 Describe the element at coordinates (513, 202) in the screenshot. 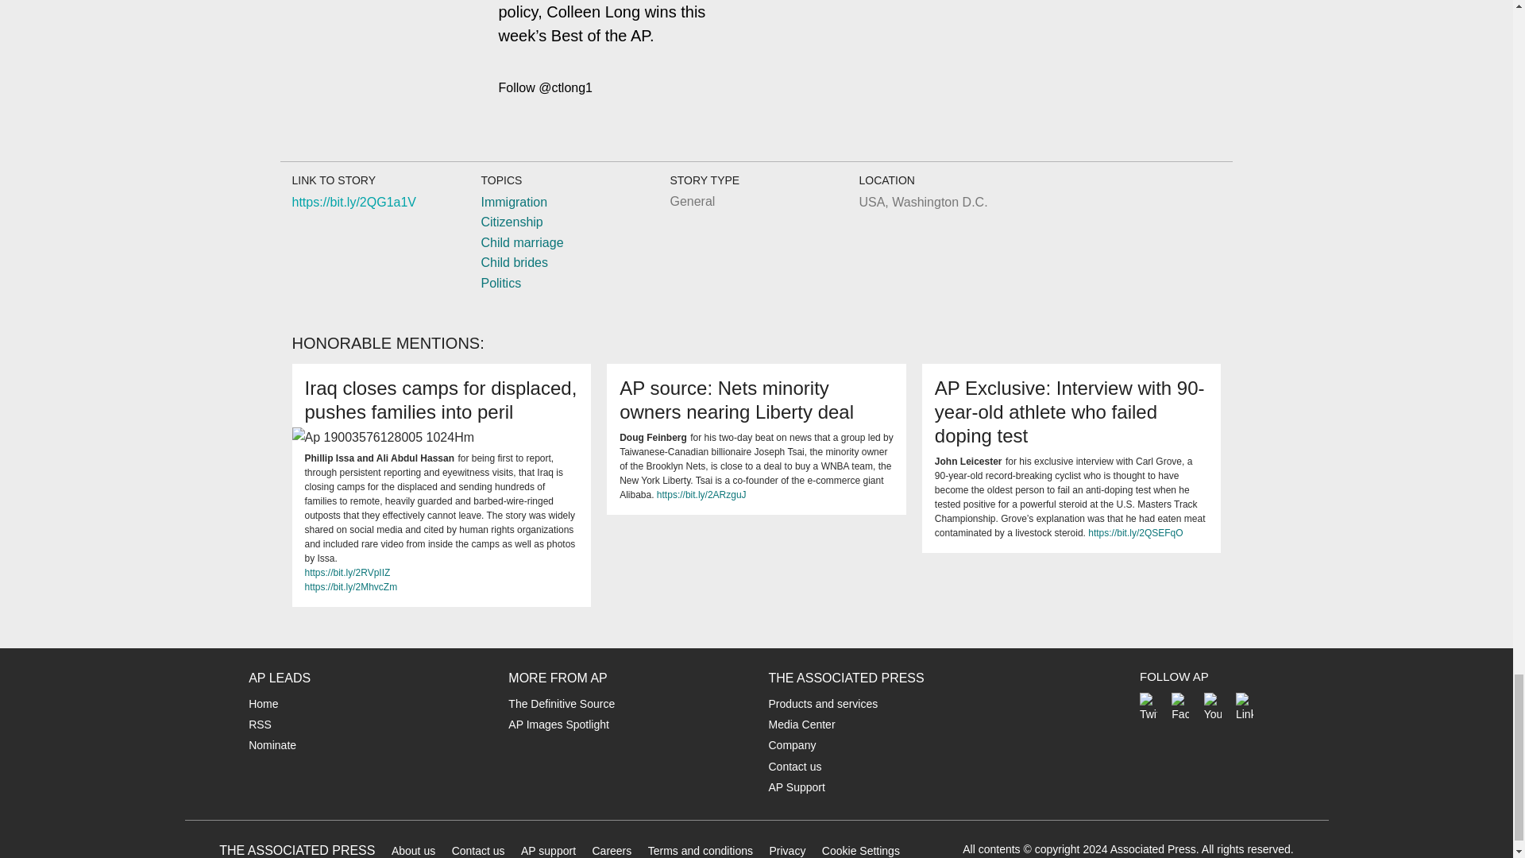

I see `Immigration` at that location.